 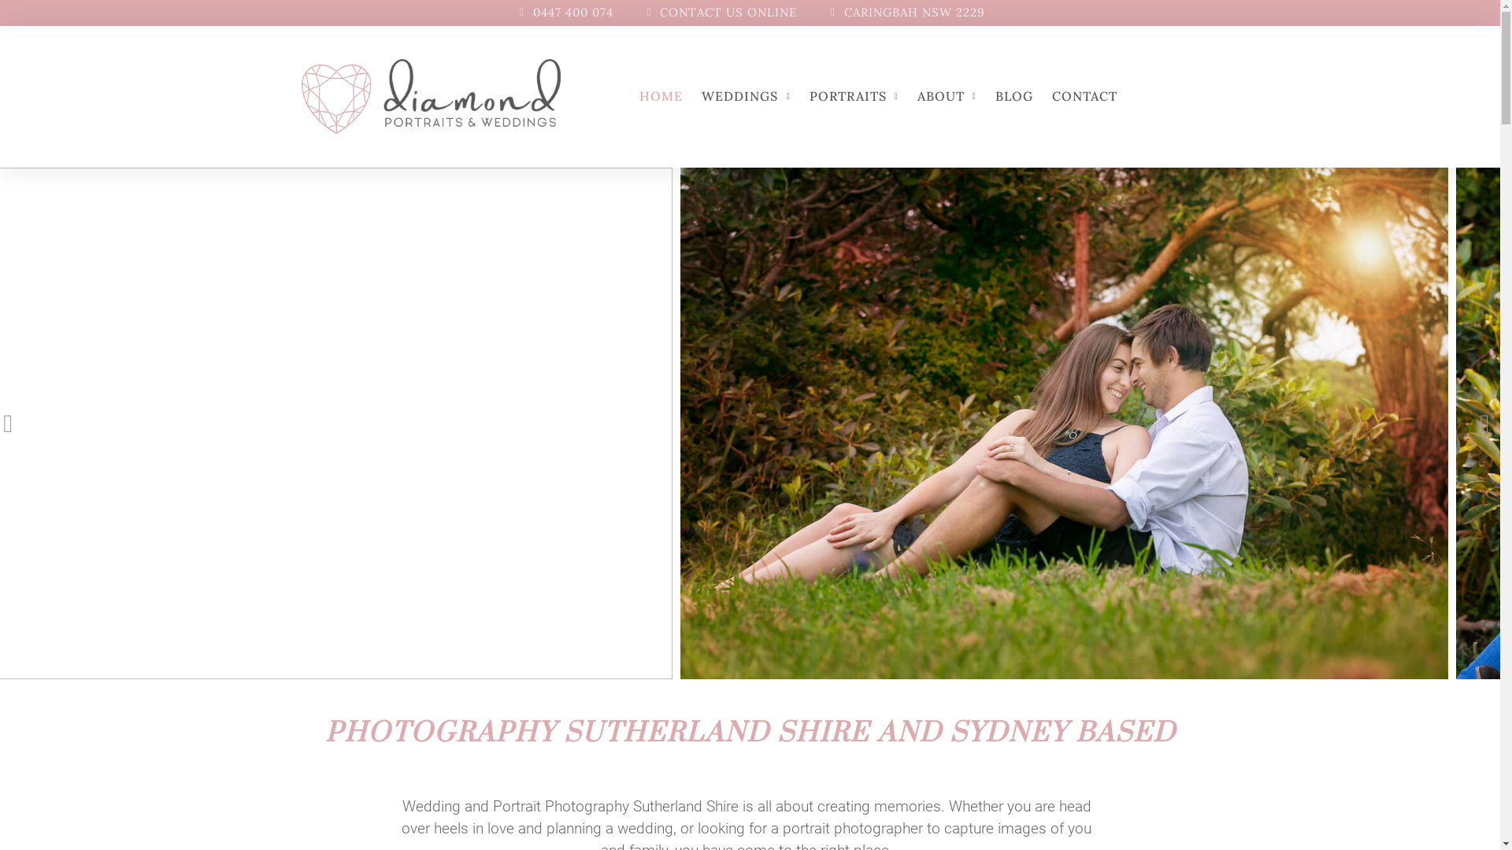 What do you see at coordinates (1014, 96) in the screenshot?
I see `BLOG` at bounding box center [1014, 96].